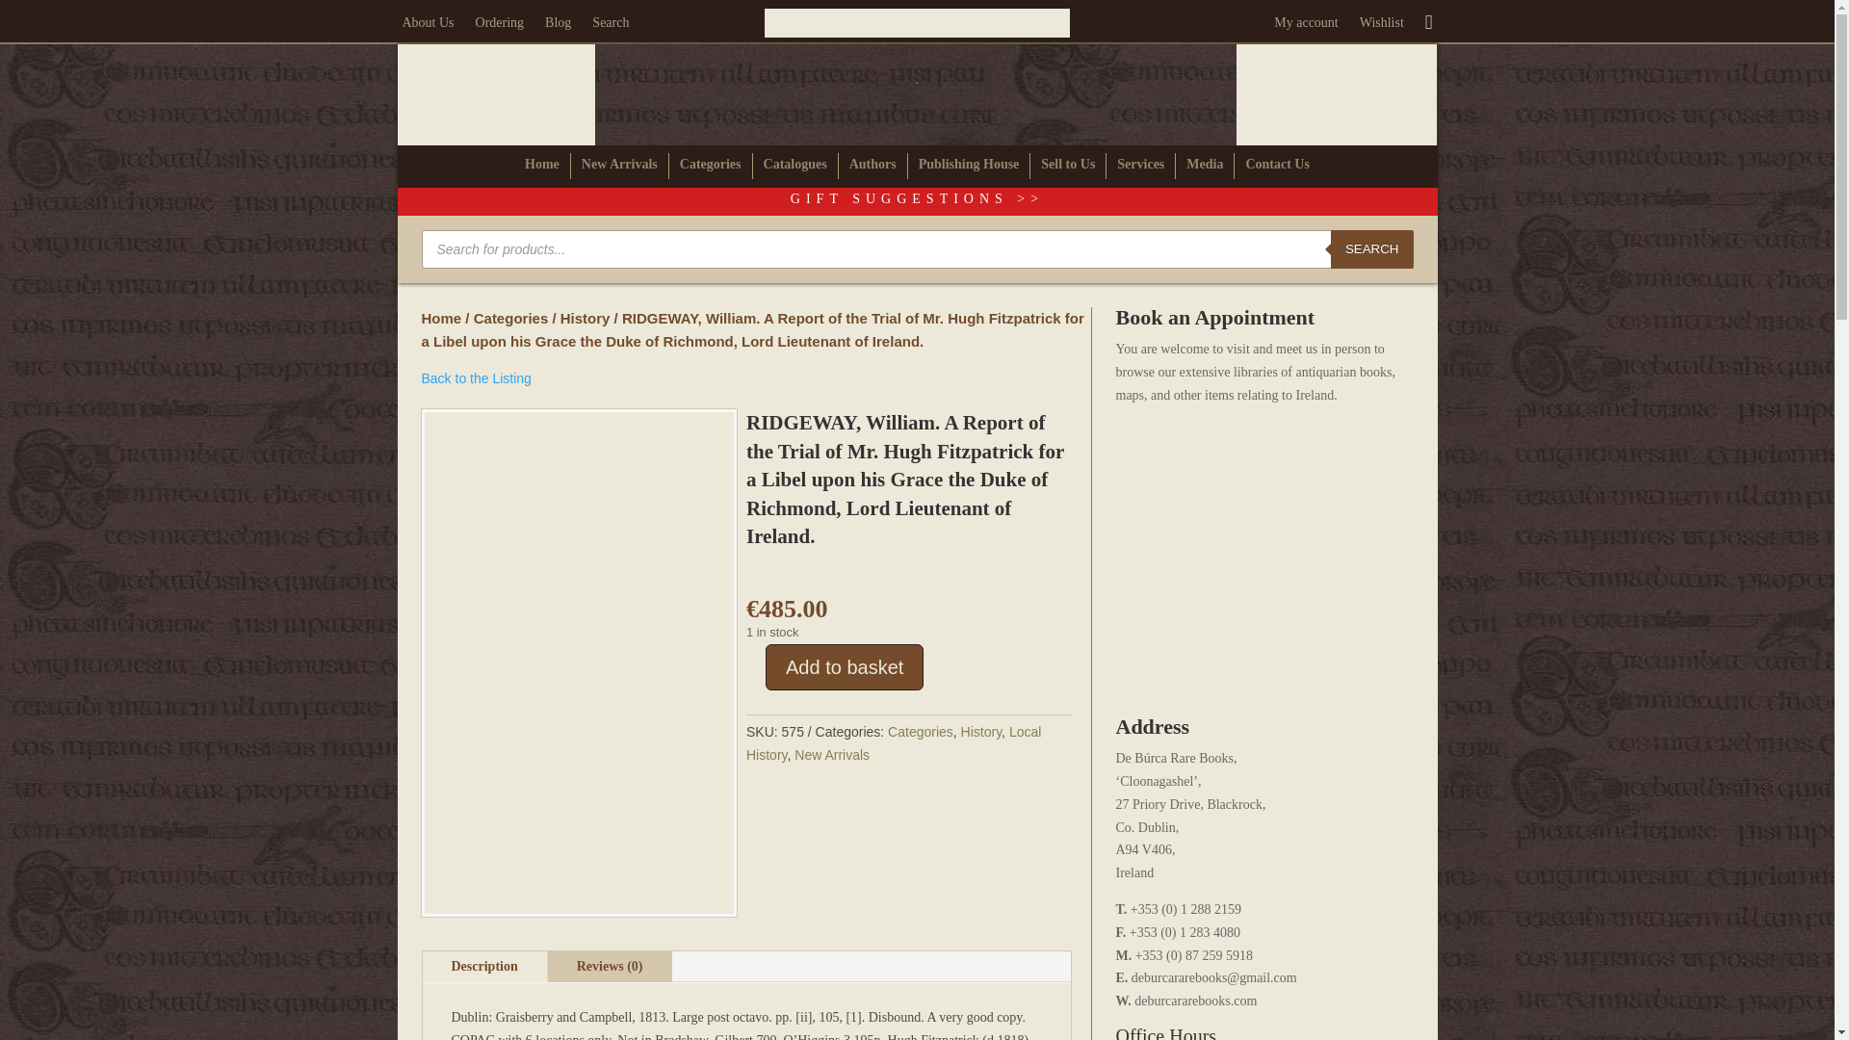 This screenshot has height=1040, width=1849. I want to click on Gift Suggestions, so click(917, 198).